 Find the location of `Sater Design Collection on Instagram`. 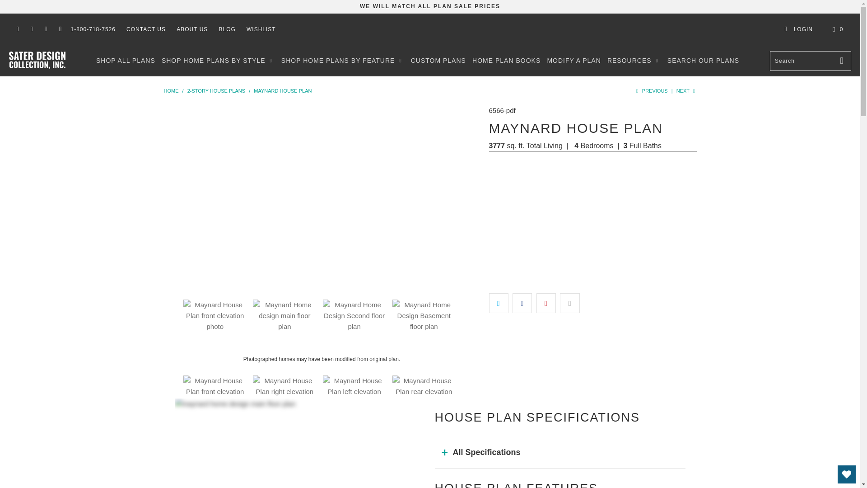

Sater Design Collection on Instagram is located at coordinates (60, 29).